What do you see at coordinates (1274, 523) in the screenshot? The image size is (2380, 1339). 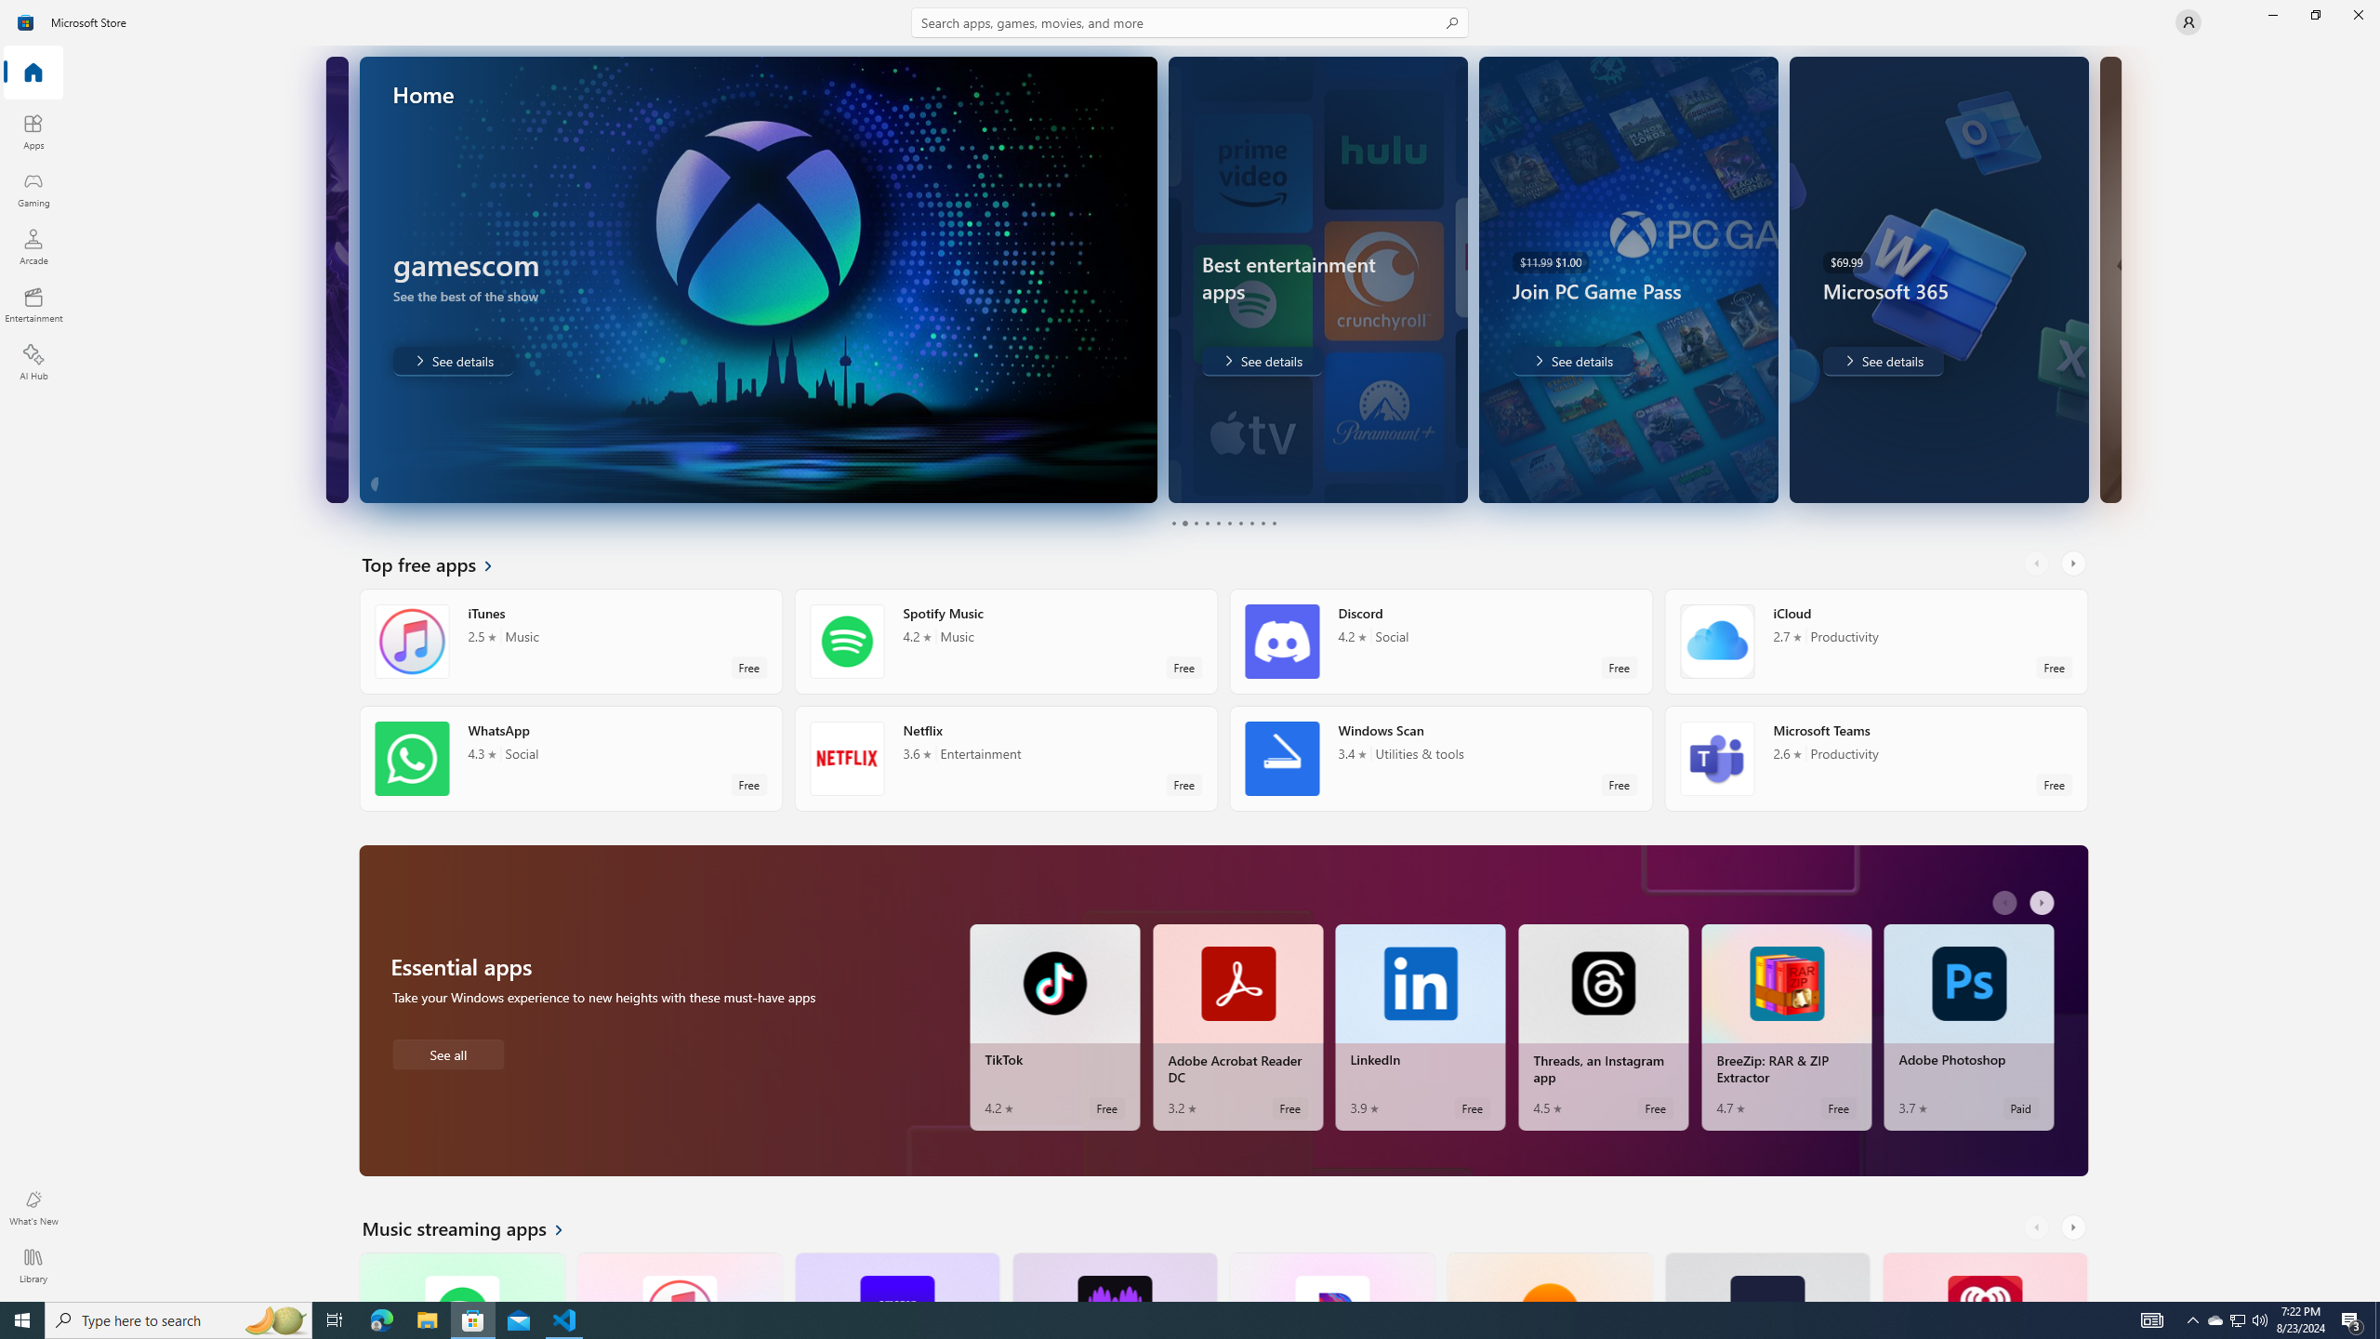 I see `Page 10` at bounding box center [1274, 523].